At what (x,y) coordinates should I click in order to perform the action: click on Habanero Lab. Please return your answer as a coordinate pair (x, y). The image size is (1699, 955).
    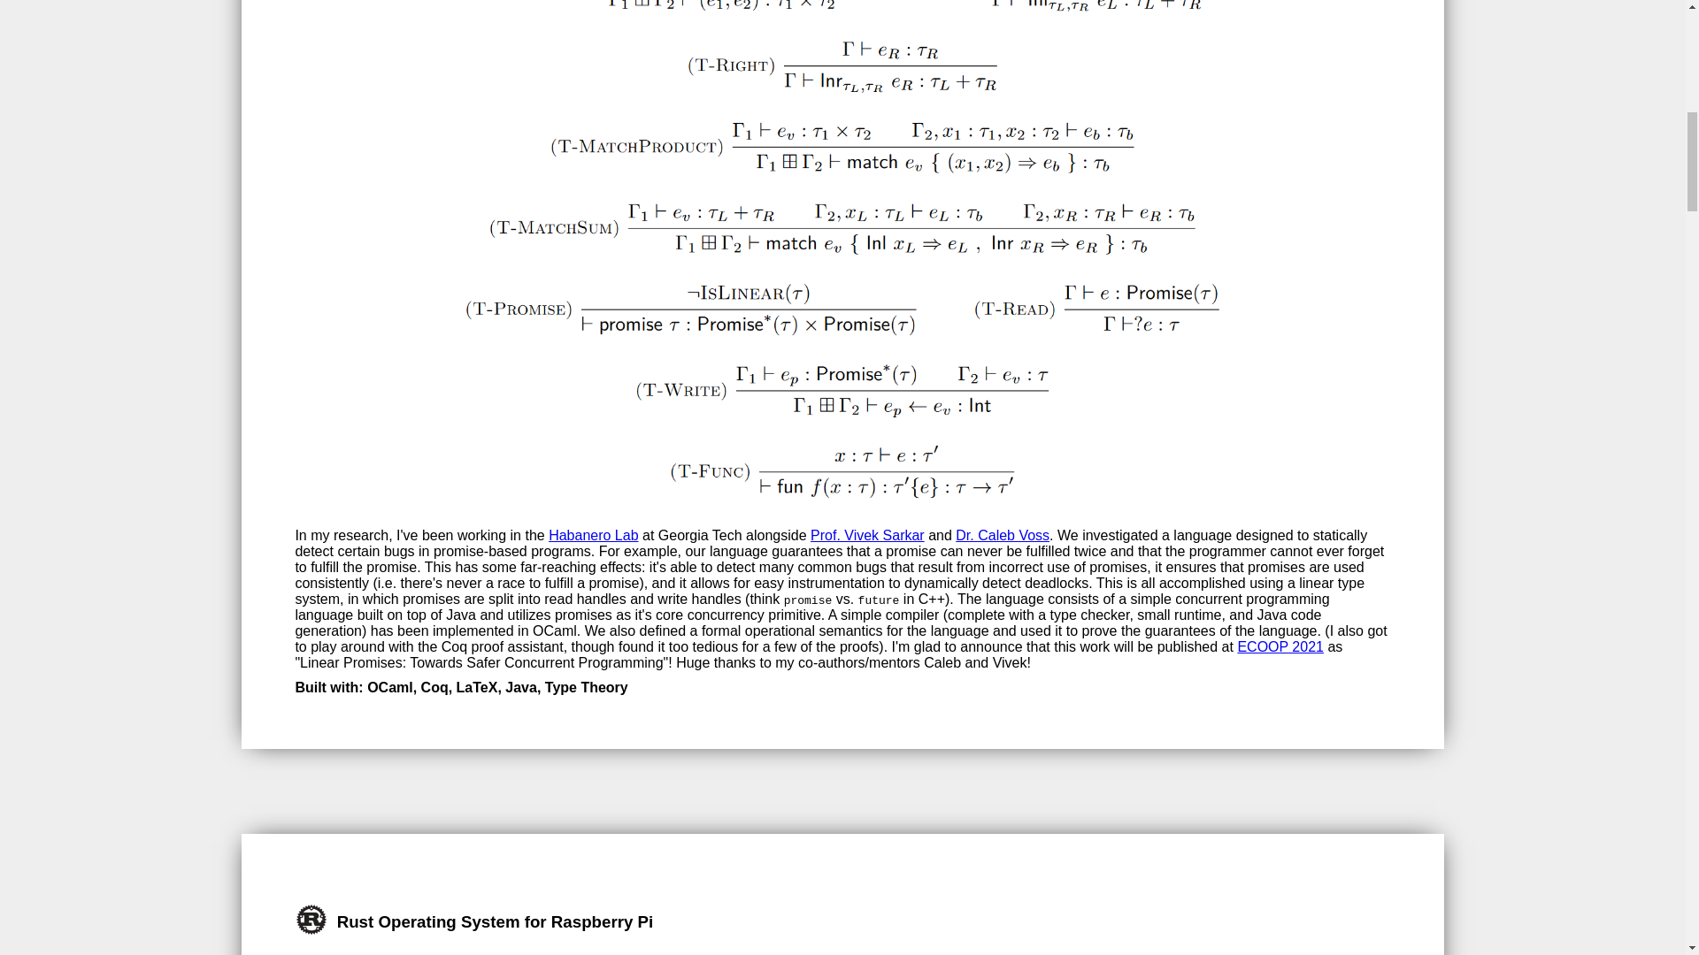
    Looking at the image, I should click on (593, 536).